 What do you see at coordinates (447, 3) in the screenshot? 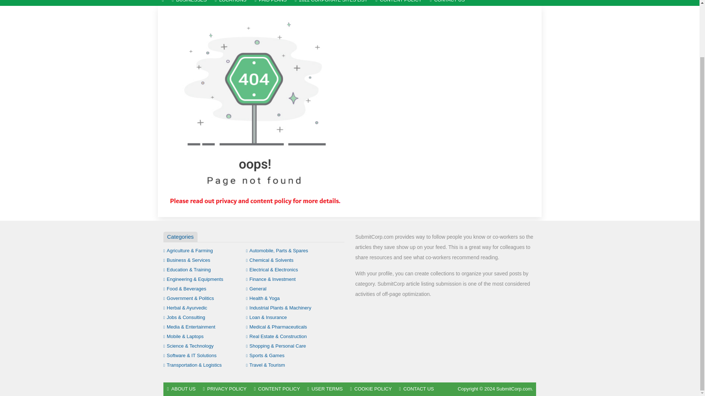
I see `CONTACT US` at bounding box center [447, 3].